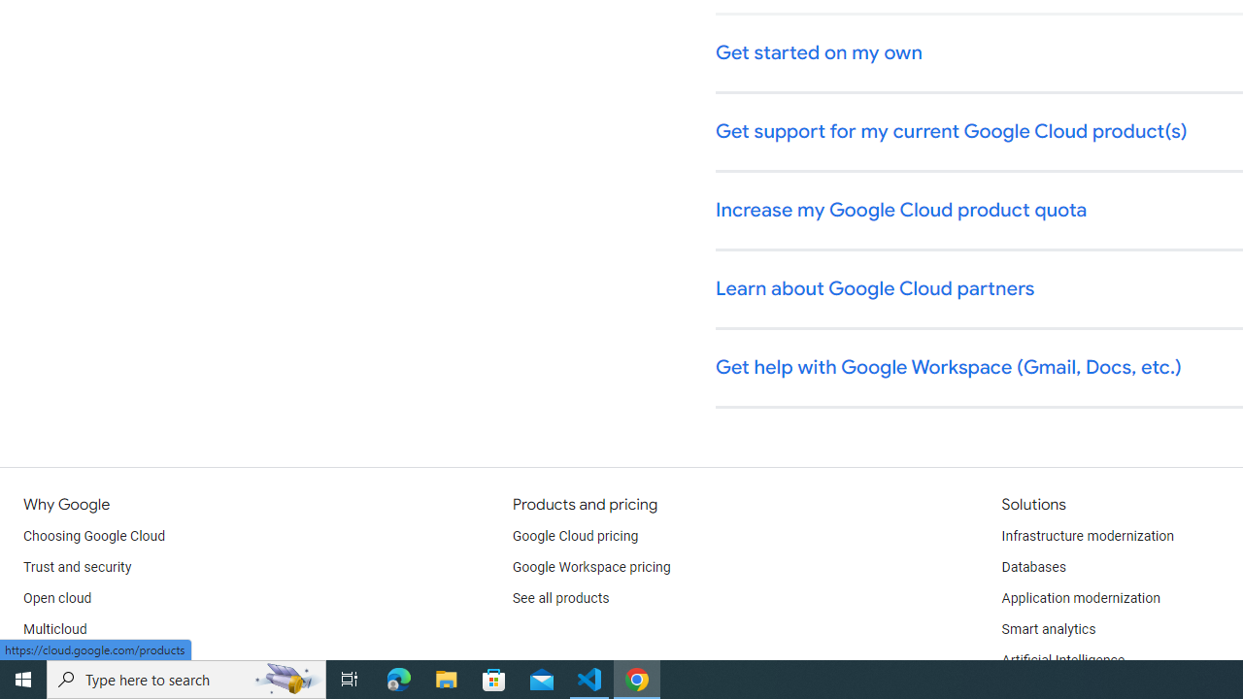 This screenshot has height=699, width=1243. I want to click on Google Workspace pricing, so click(591, 567).